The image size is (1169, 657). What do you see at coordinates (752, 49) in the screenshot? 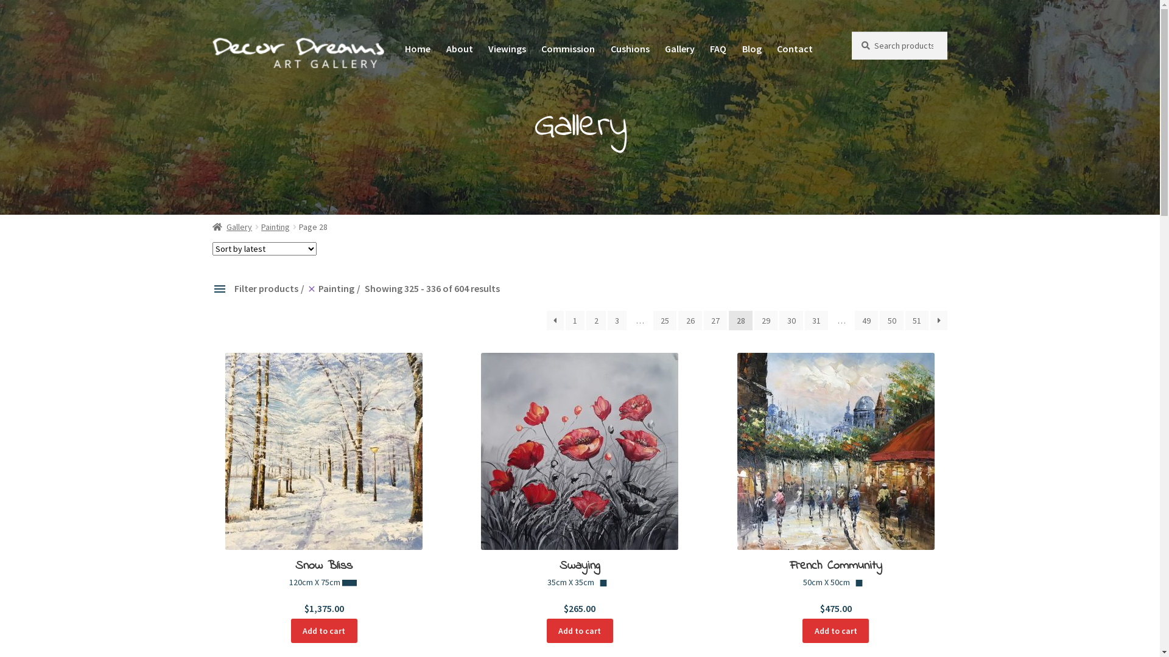
I see `Blog` at bounding box center [752, 49].